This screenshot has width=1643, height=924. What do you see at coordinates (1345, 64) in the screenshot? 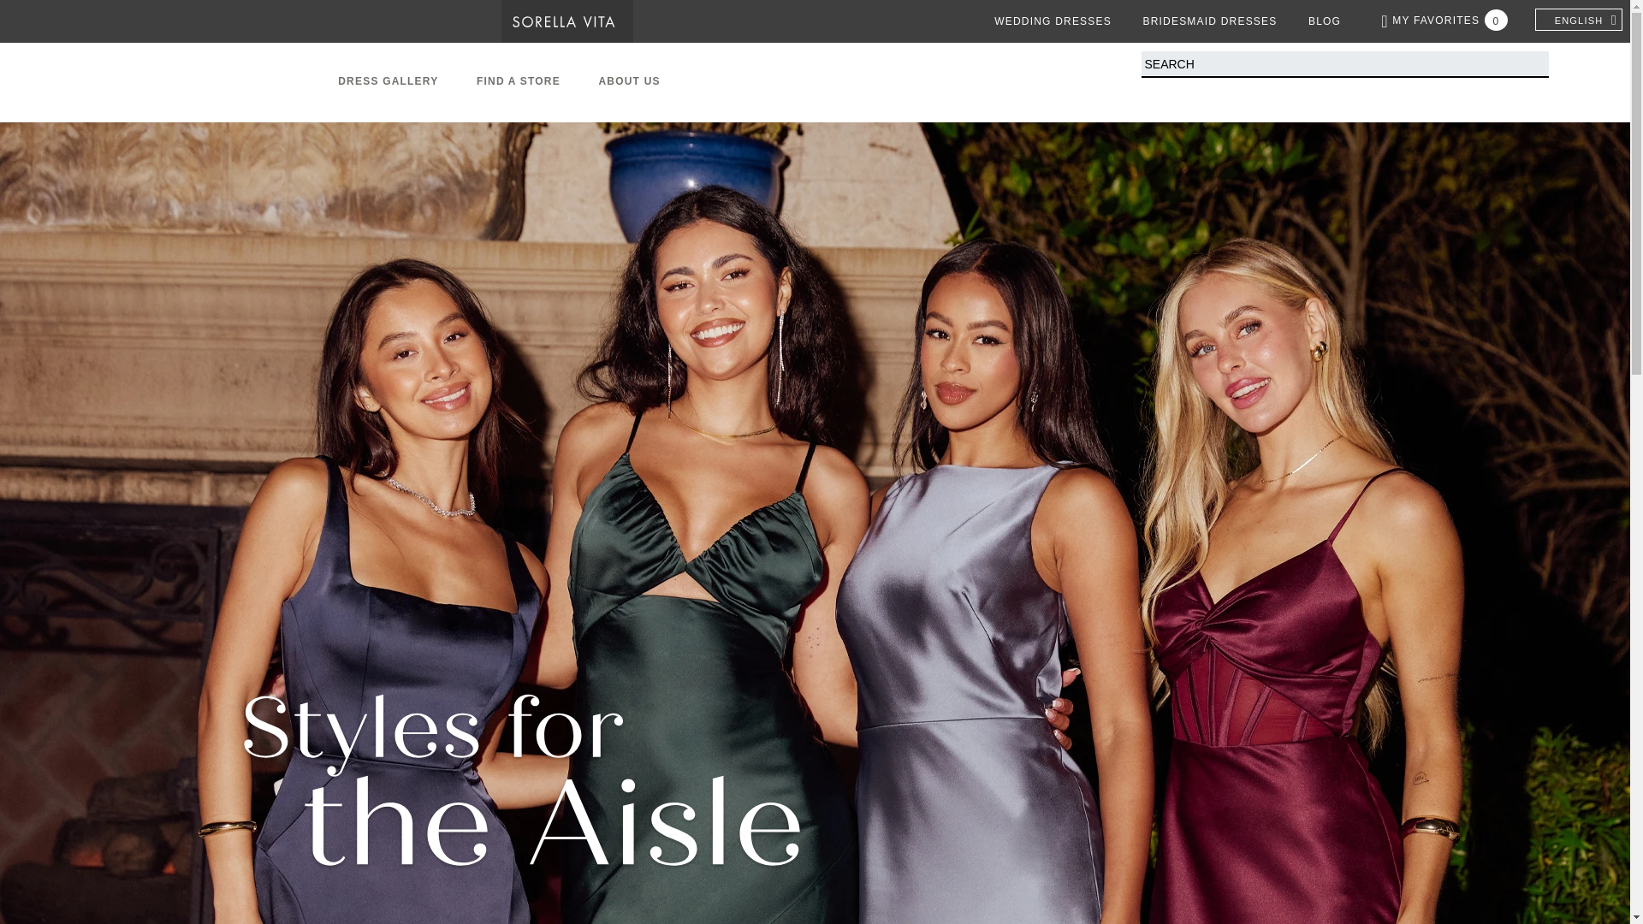
I see `Please enter at least three characters` at bounding box center [1345, 64].